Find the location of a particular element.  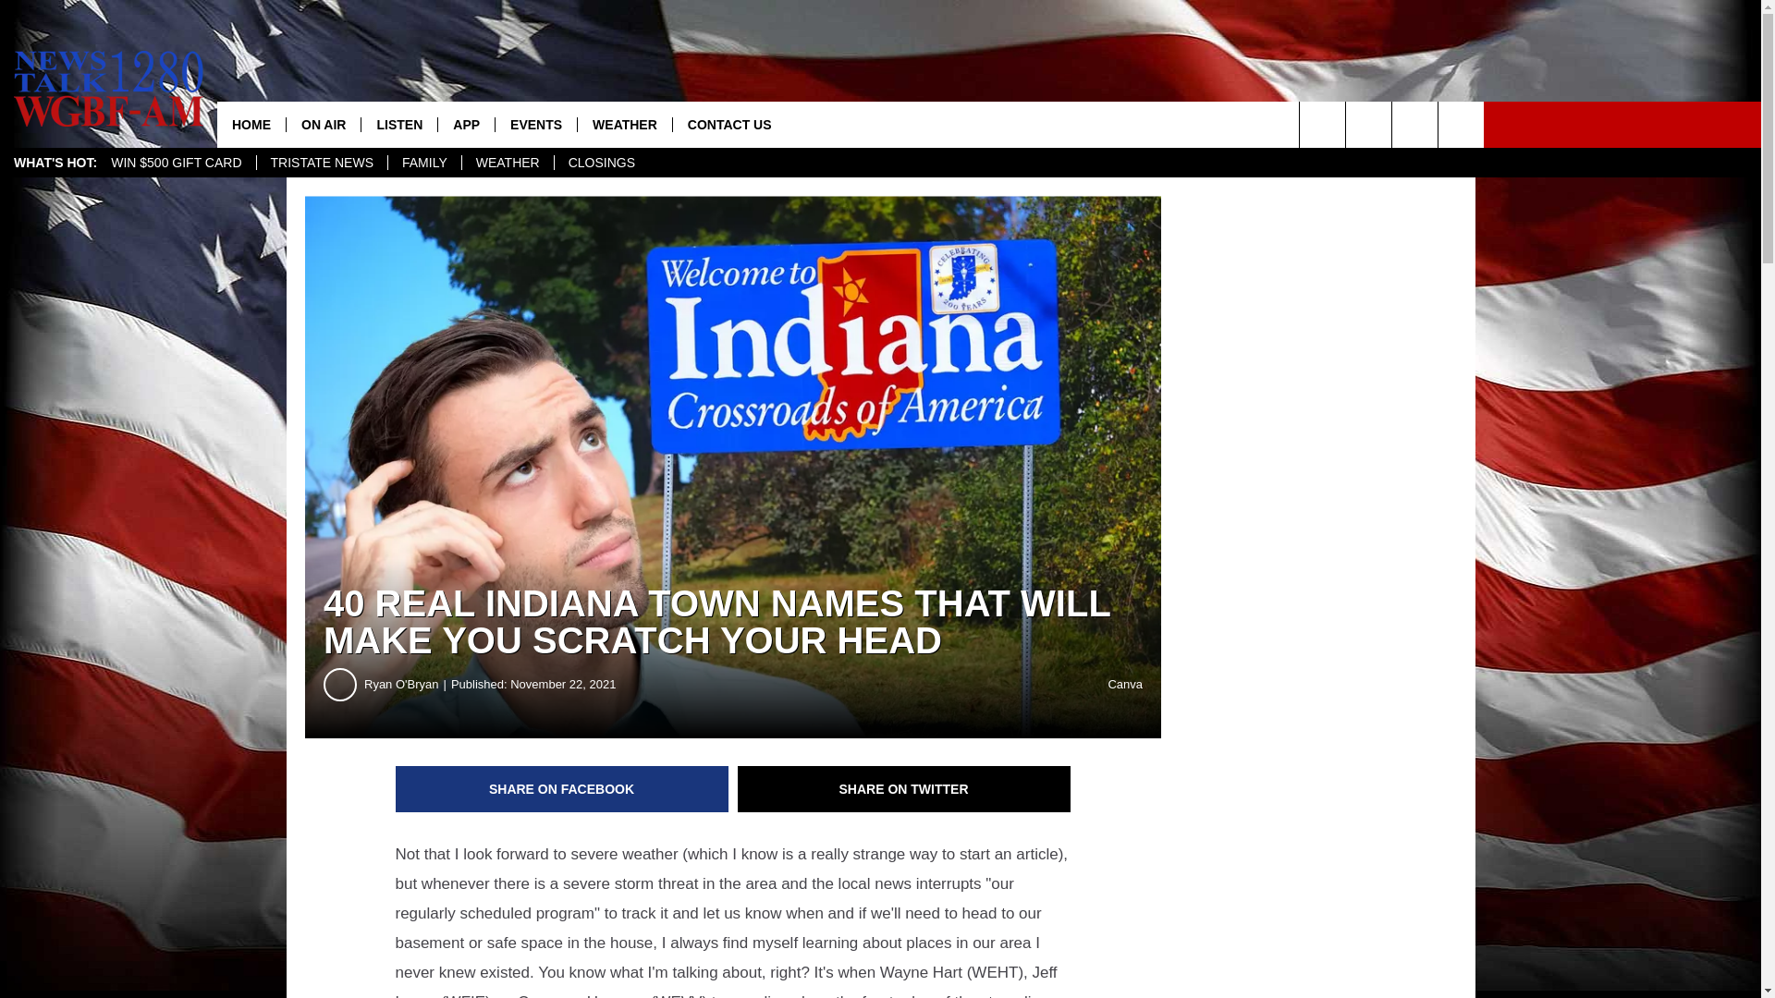

EVENTS is located at coordinates (536, 124).